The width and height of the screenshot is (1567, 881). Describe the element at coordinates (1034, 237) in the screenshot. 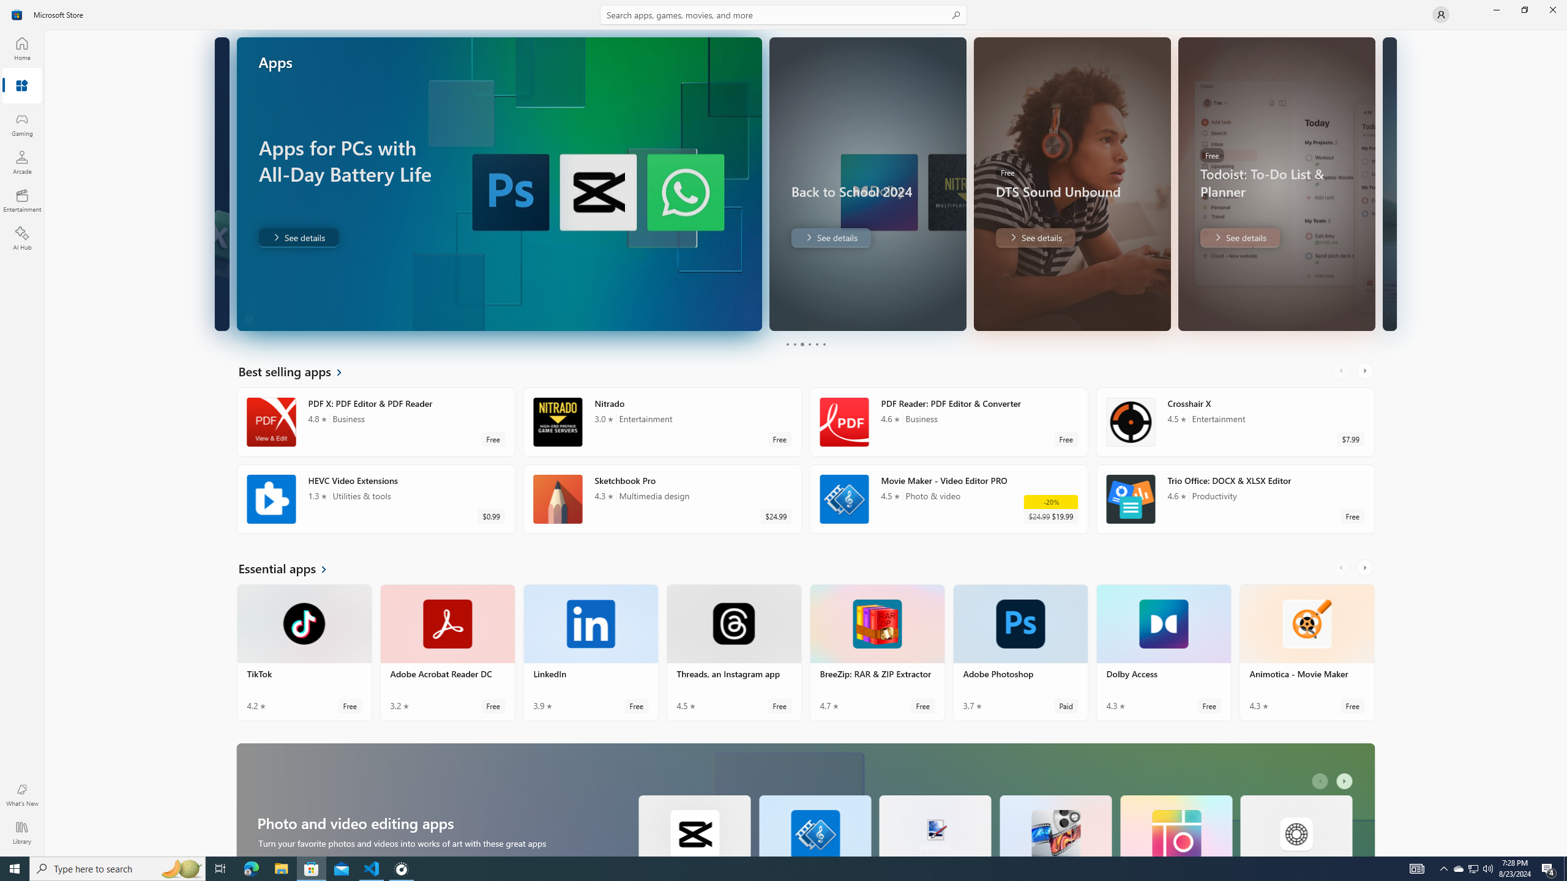

I see `DTS Sound Unbound. Save 30% now. Free . See details` at that location.